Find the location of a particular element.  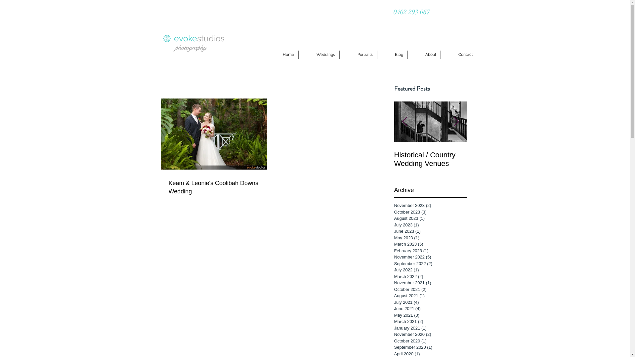

March 2021 (2) is located at coordinates (429, 322).